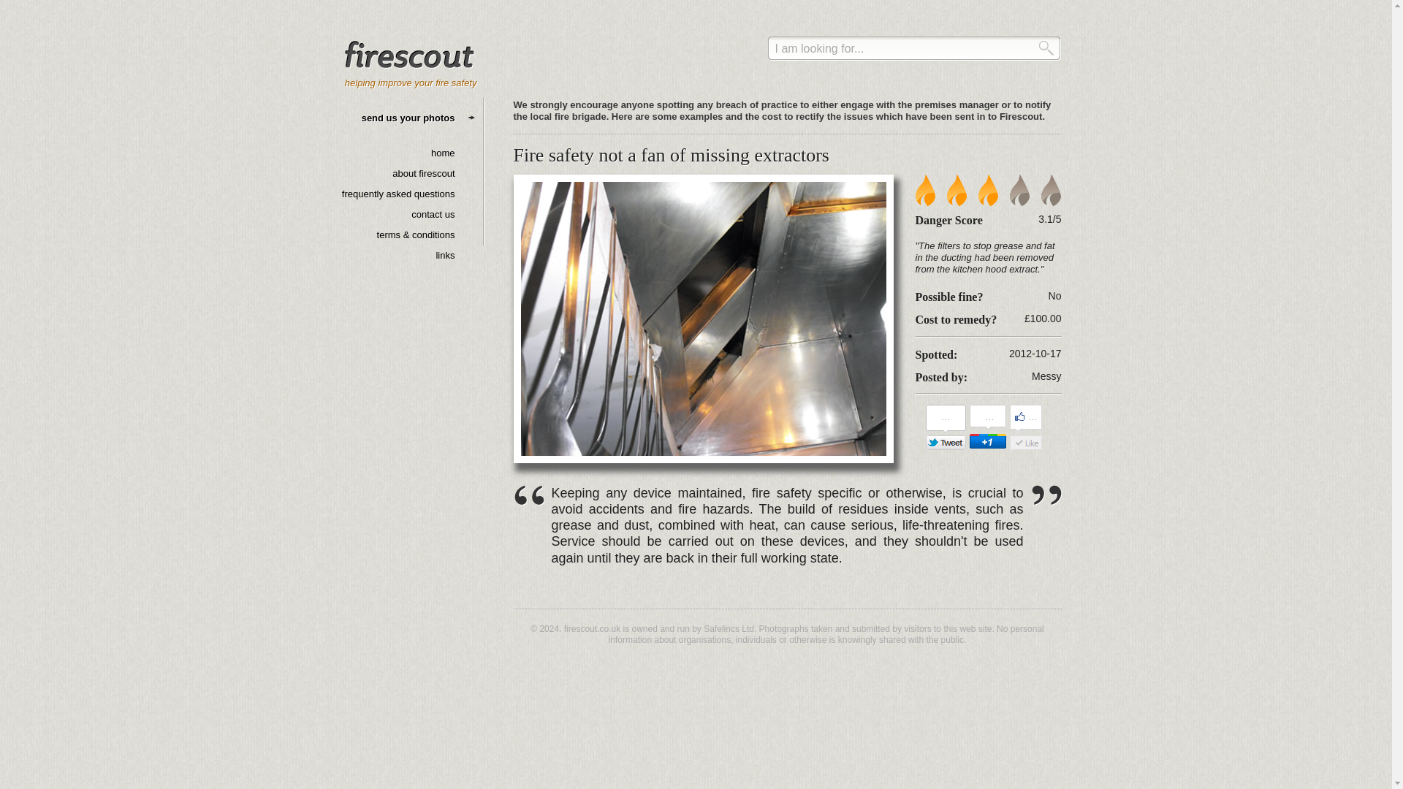 Image resolution: width=1403 pixels, height=789 pixels. Describe the element at coordinates (443, 153) in the screenshot. I see `home` at that location.